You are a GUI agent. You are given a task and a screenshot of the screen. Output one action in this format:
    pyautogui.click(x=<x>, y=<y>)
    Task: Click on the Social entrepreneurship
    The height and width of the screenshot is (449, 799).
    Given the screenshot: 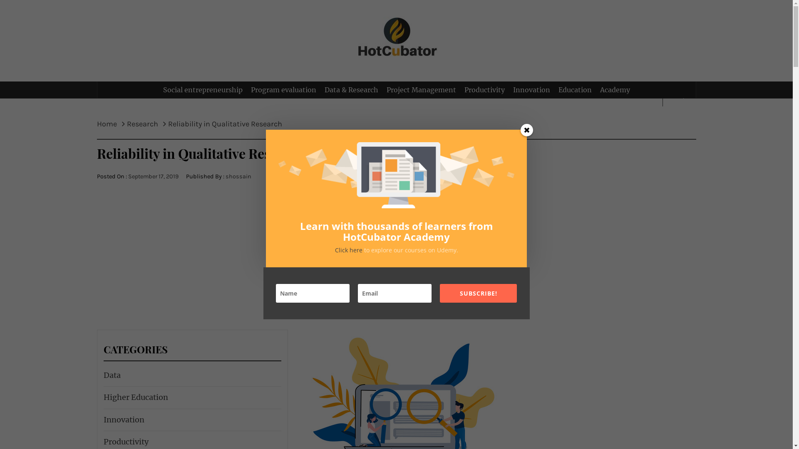 What is the action you would take?
    pyautogui.click(x=203, y=90)
    